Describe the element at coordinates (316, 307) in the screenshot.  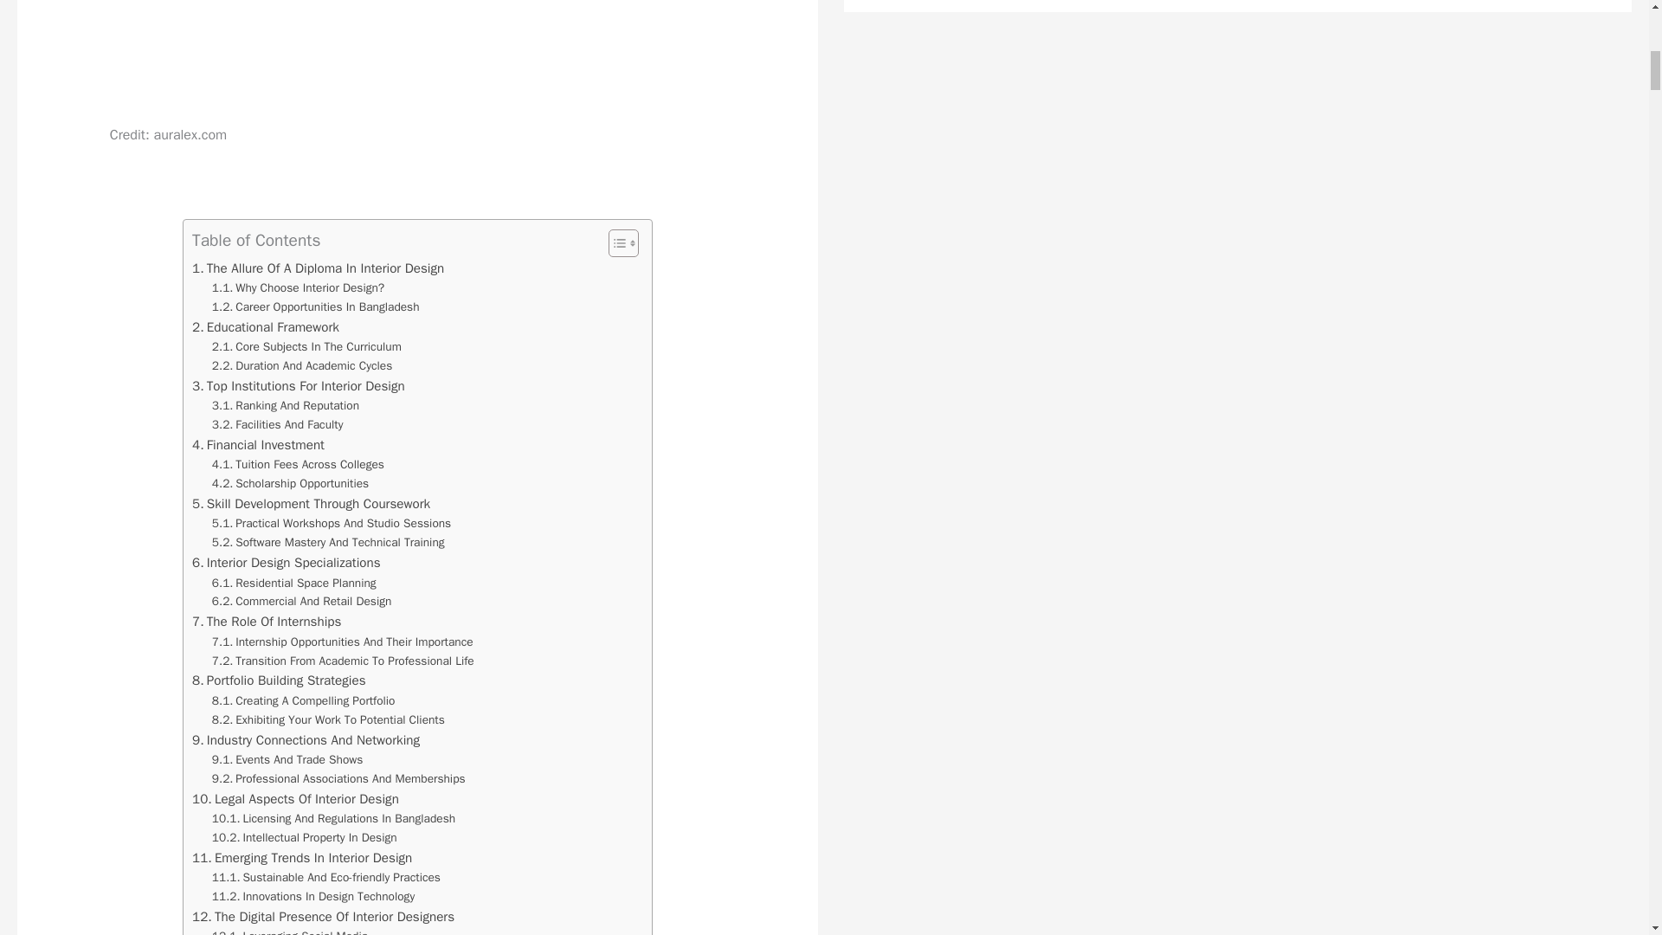
I see `Career Opportunities In Bangladesh` at that location.